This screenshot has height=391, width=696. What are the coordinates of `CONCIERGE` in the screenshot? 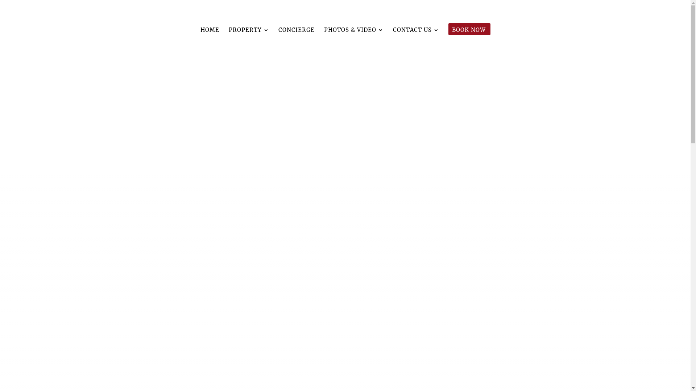 It's located at (297, 42).